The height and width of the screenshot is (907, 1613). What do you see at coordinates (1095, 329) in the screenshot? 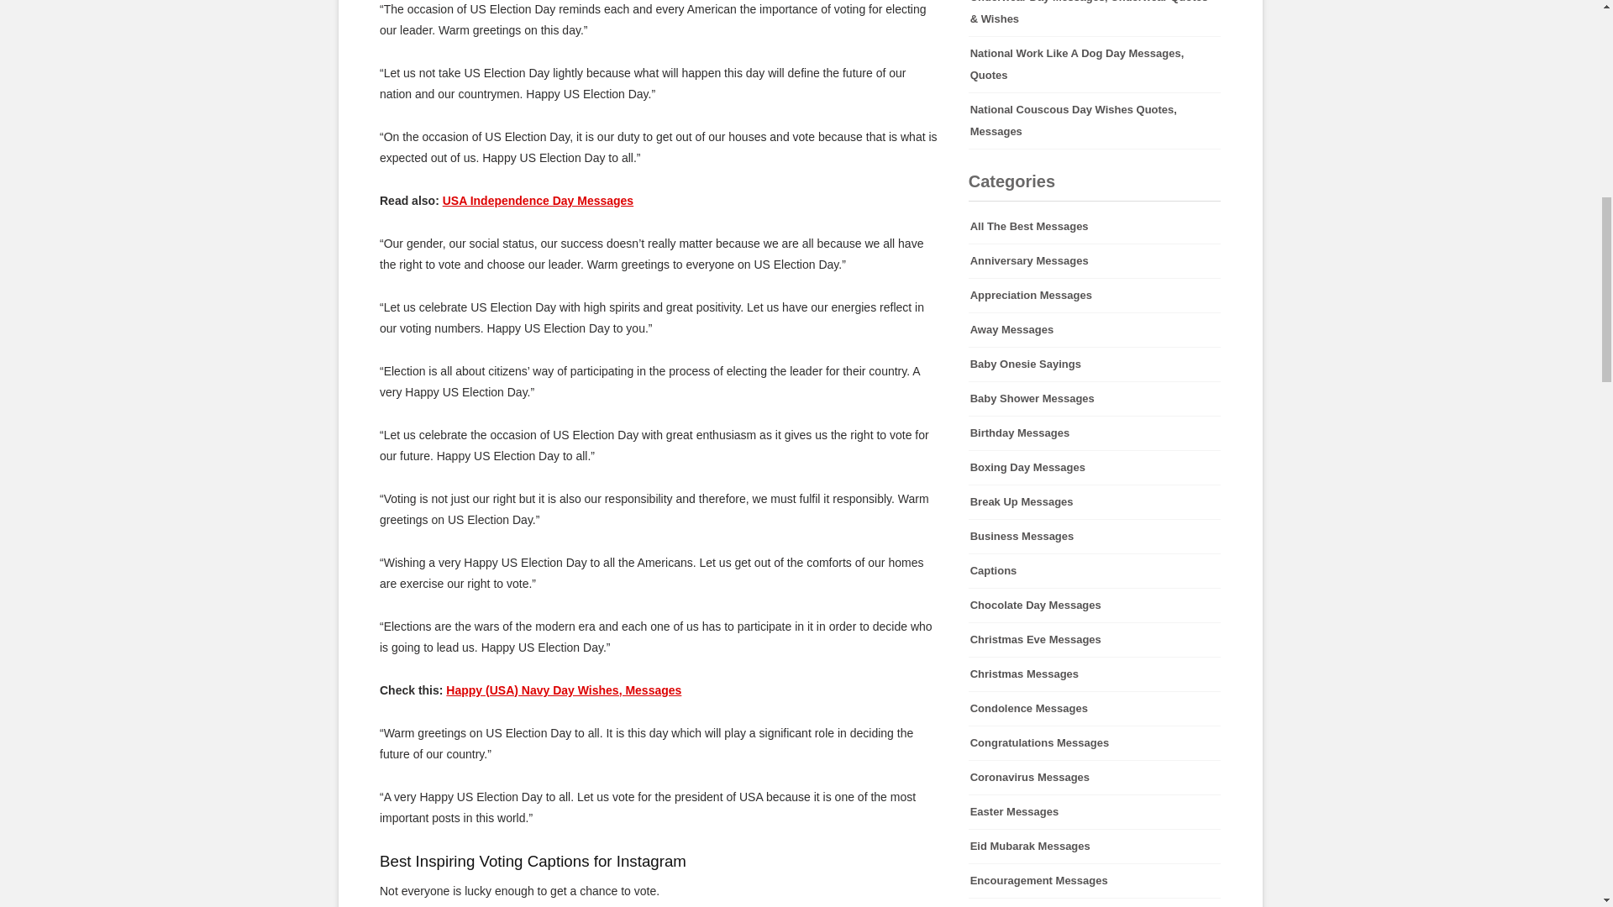
I see `Away Messages` at bounding box center [1095, 329].